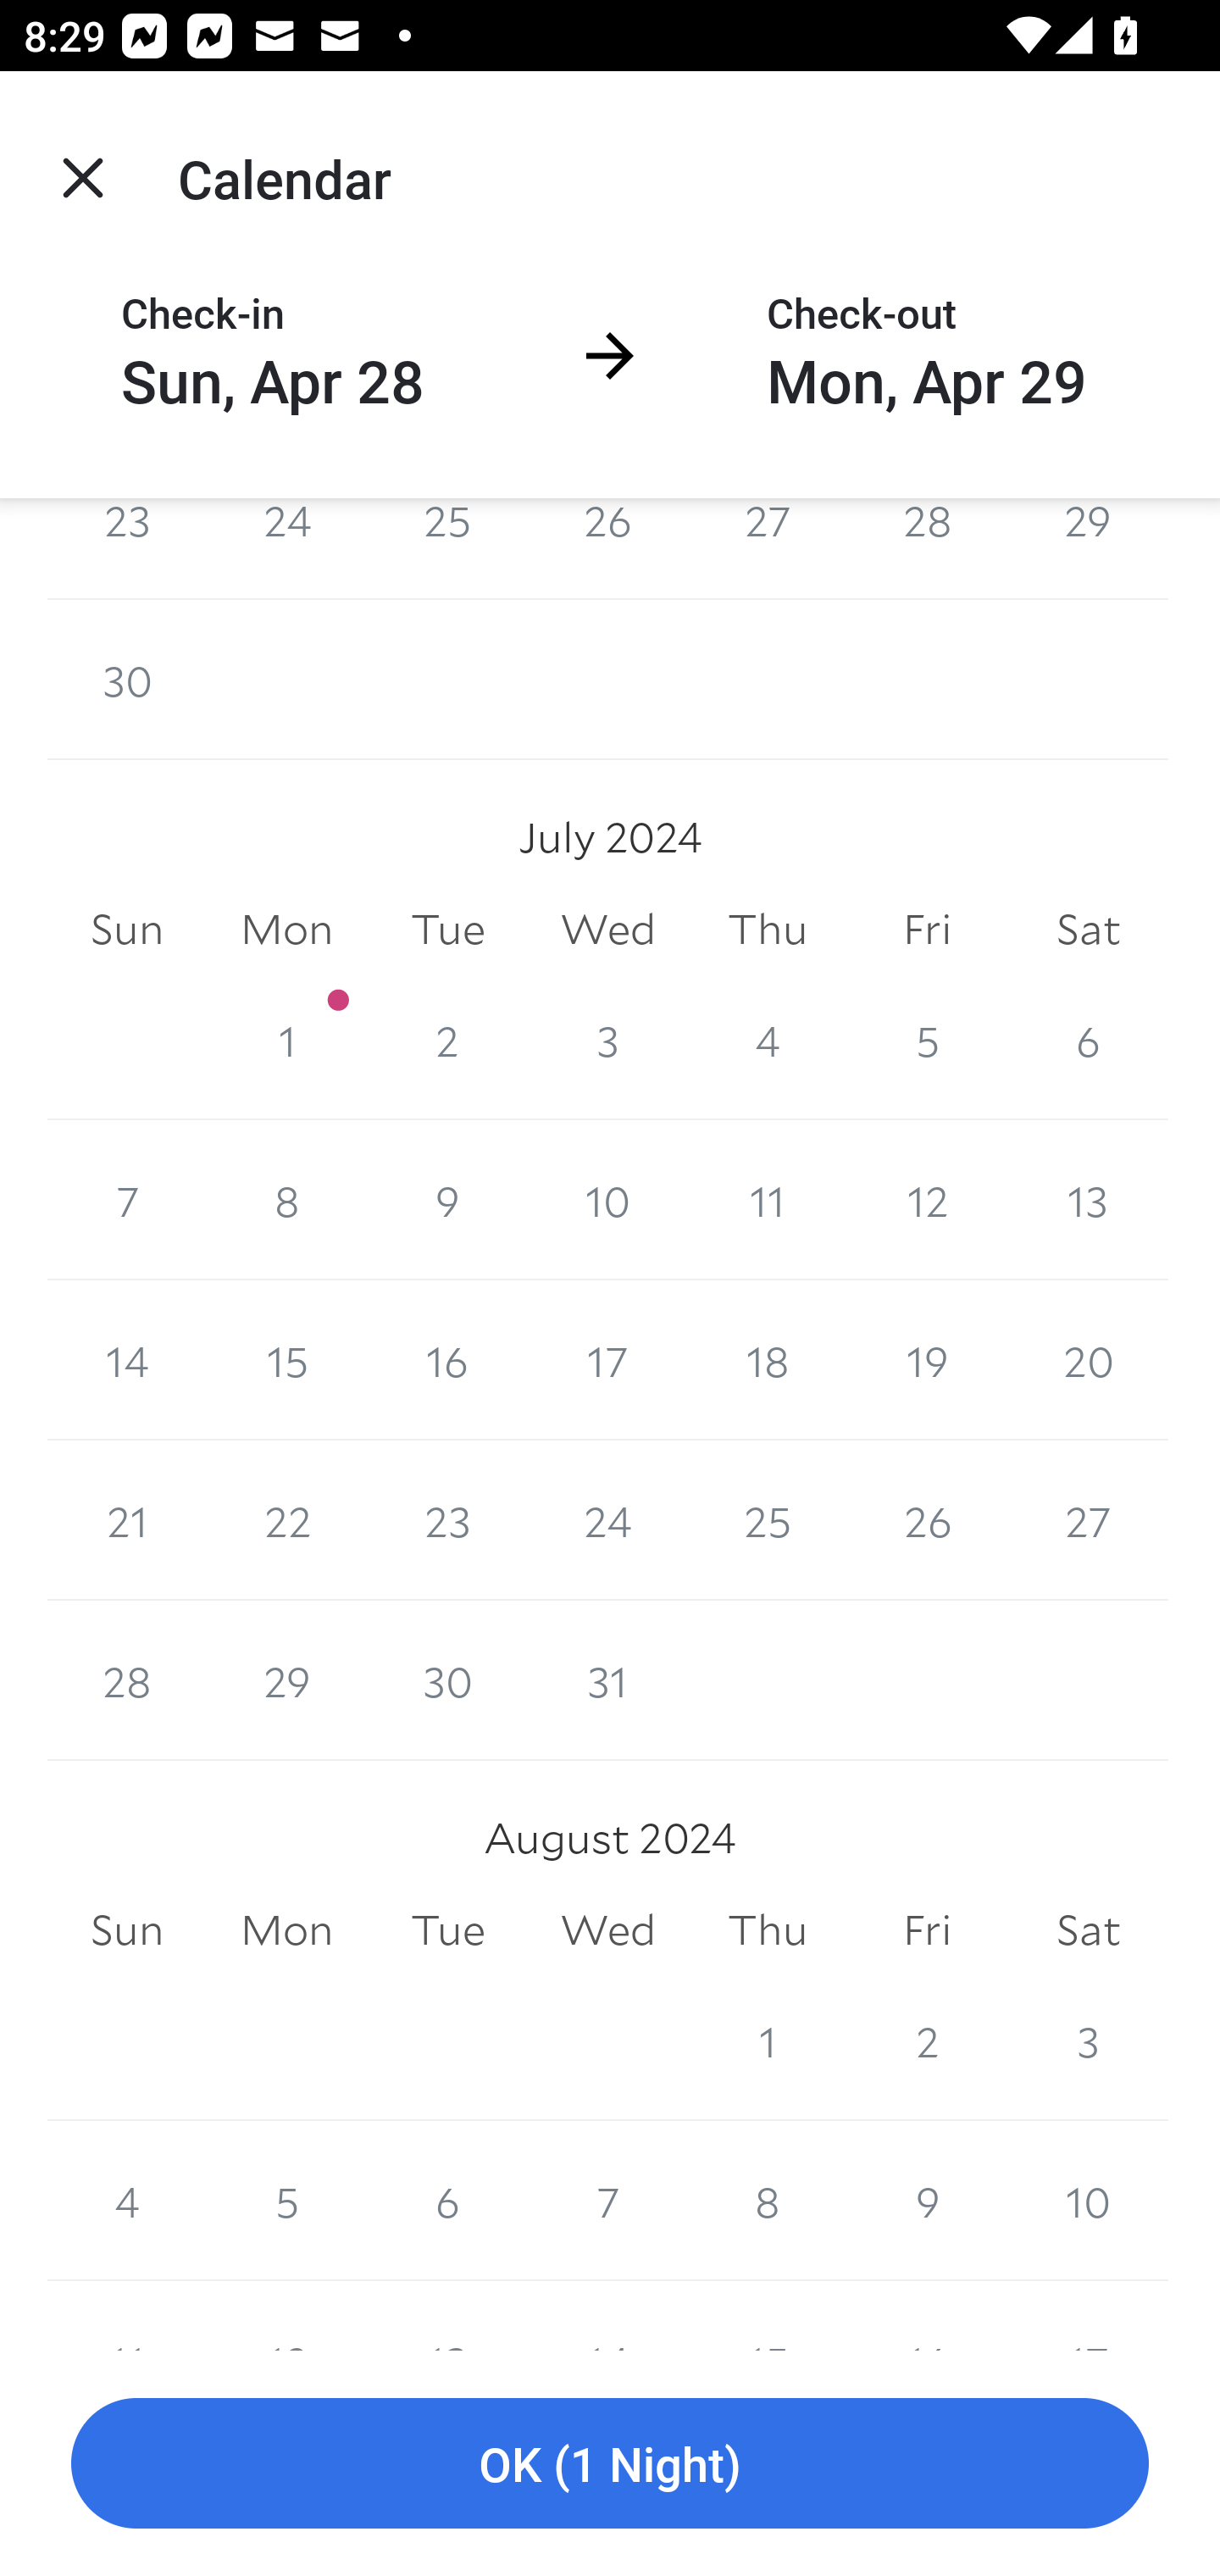 Image resolution: width=1220 pixels, height=2576 pixels. Describe the element at coordinates (927, 1519) in the screenshot. I see `26 26 July 2024` at that location.